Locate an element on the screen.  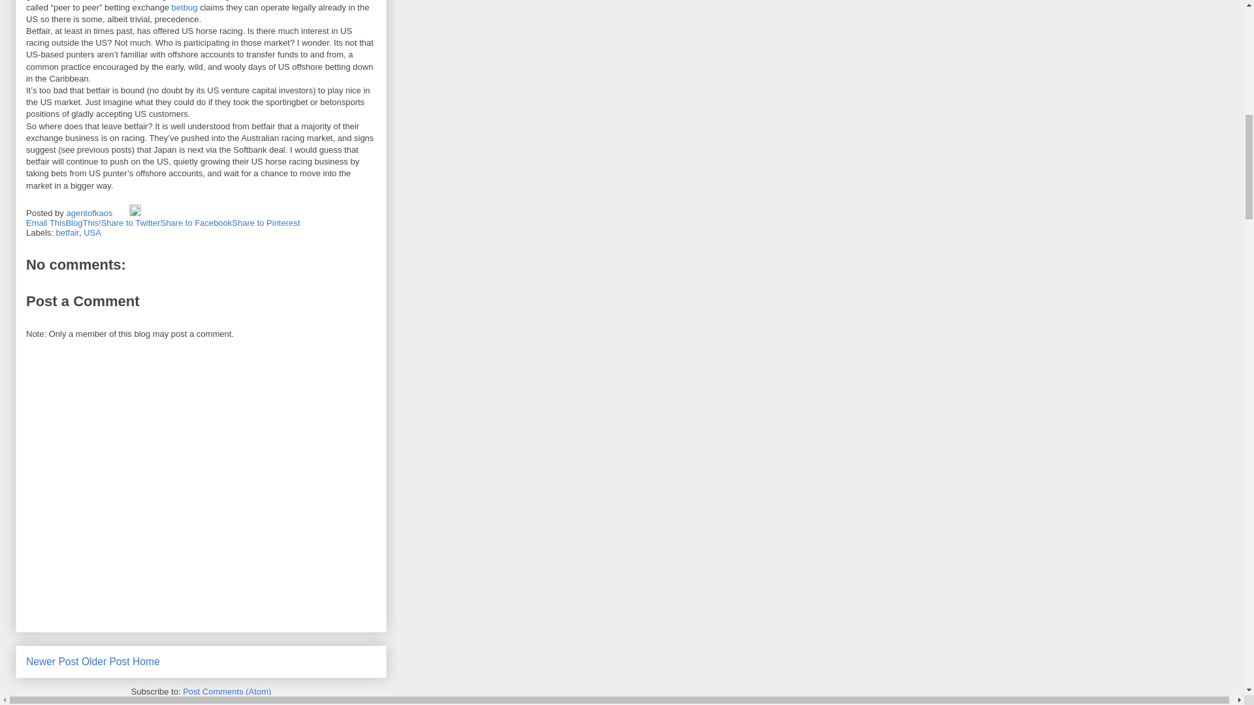
agentofkaos is located at coordinates (90, 213).